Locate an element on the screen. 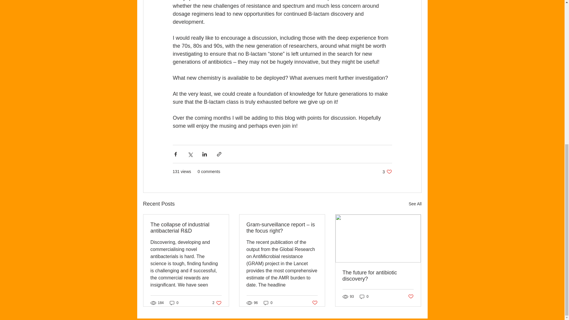 This screenshot has width=569, height=320. The future for antibiotic discovery? is located at coordinates (315, 303).